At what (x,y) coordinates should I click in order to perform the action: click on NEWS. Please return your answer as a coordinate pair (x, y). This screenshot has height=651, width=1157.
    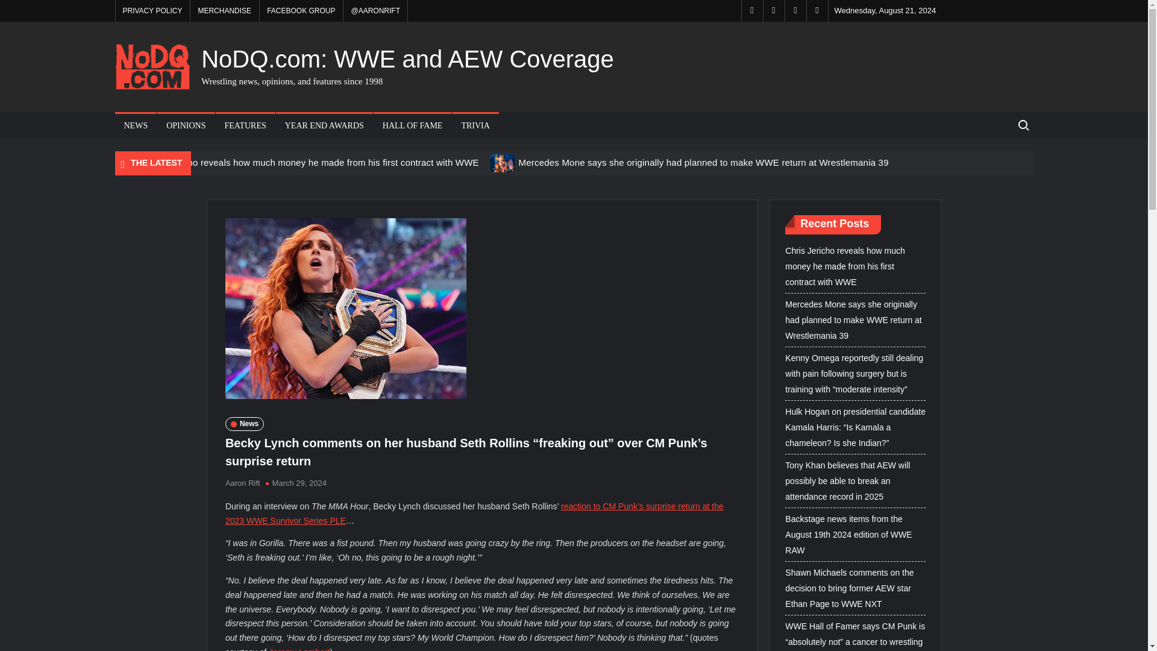
    Looking at the image, I should click on (135, 125).